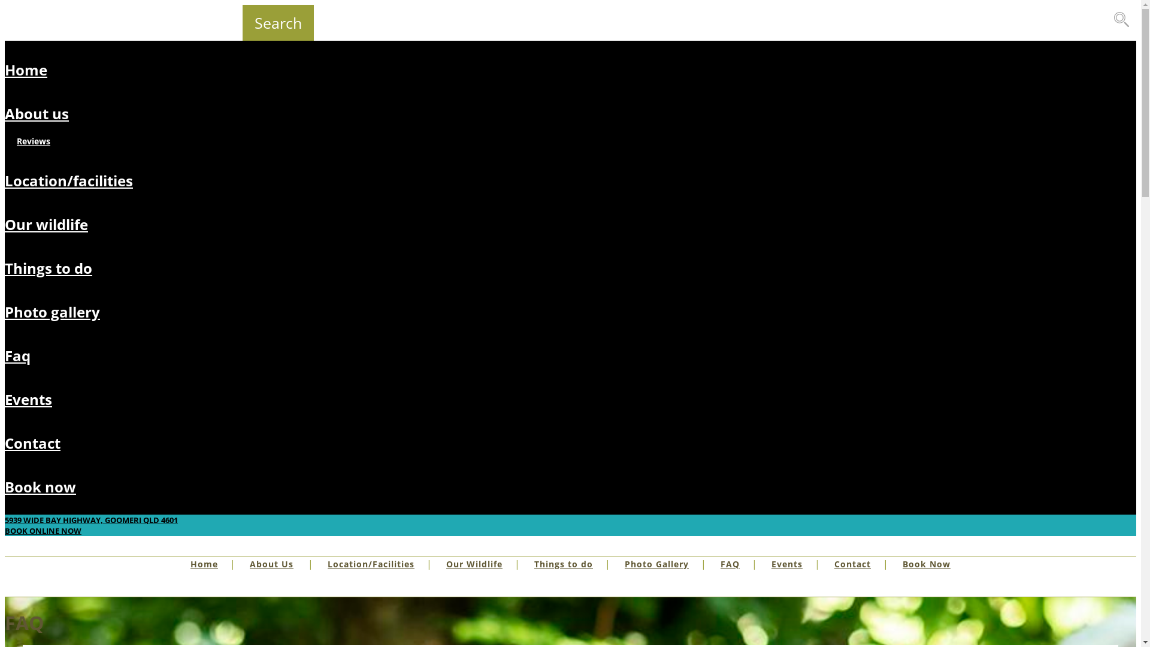  I want to click on Things to do, so click(564, 564).